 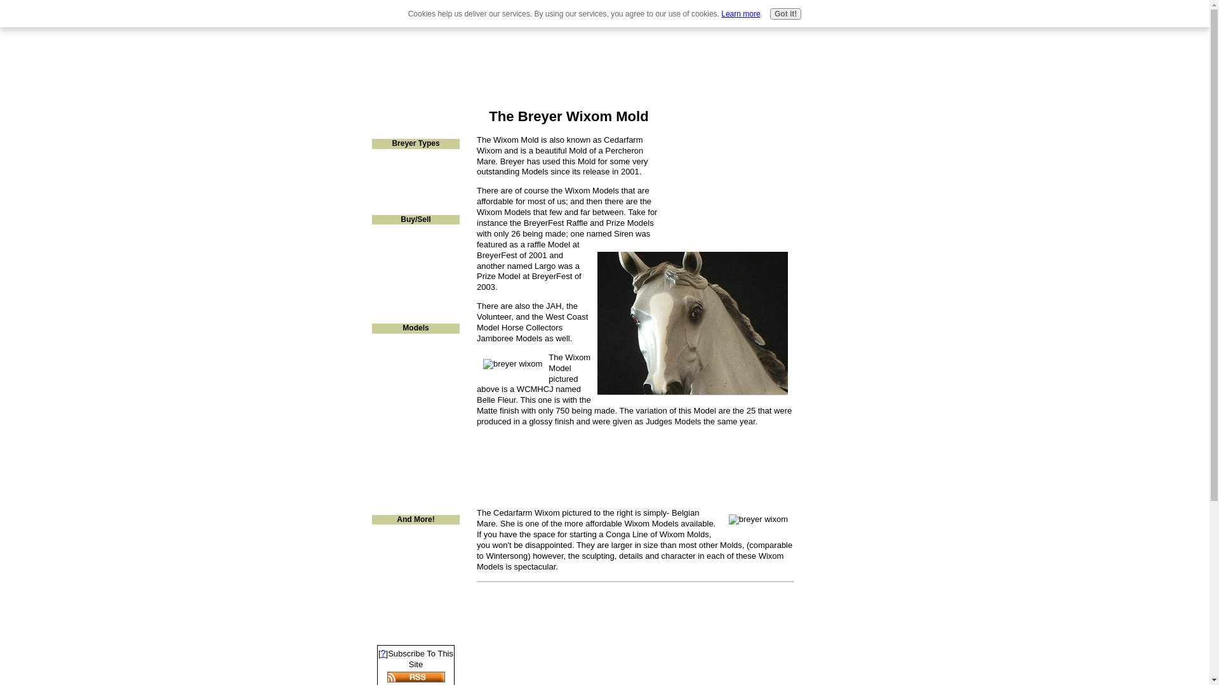 I want to click on Just About Horses, so click(x=415, y=474).